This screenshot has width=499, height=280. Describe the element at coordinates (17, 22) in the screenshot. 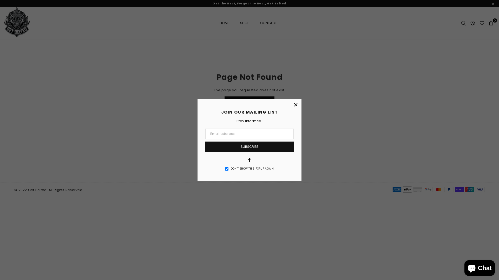

I see `GET BELTED CHESTPLATES & COLLARS` at that location.